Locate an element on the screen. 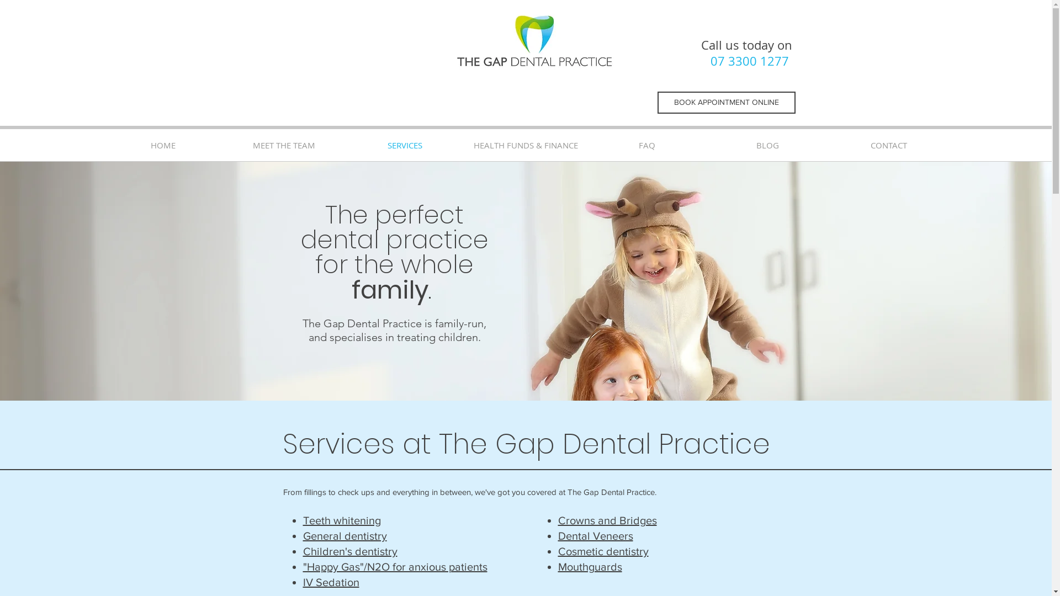 This screenshot has width=1060, height=596. Mouthguards is located at coordinates (590, 567).